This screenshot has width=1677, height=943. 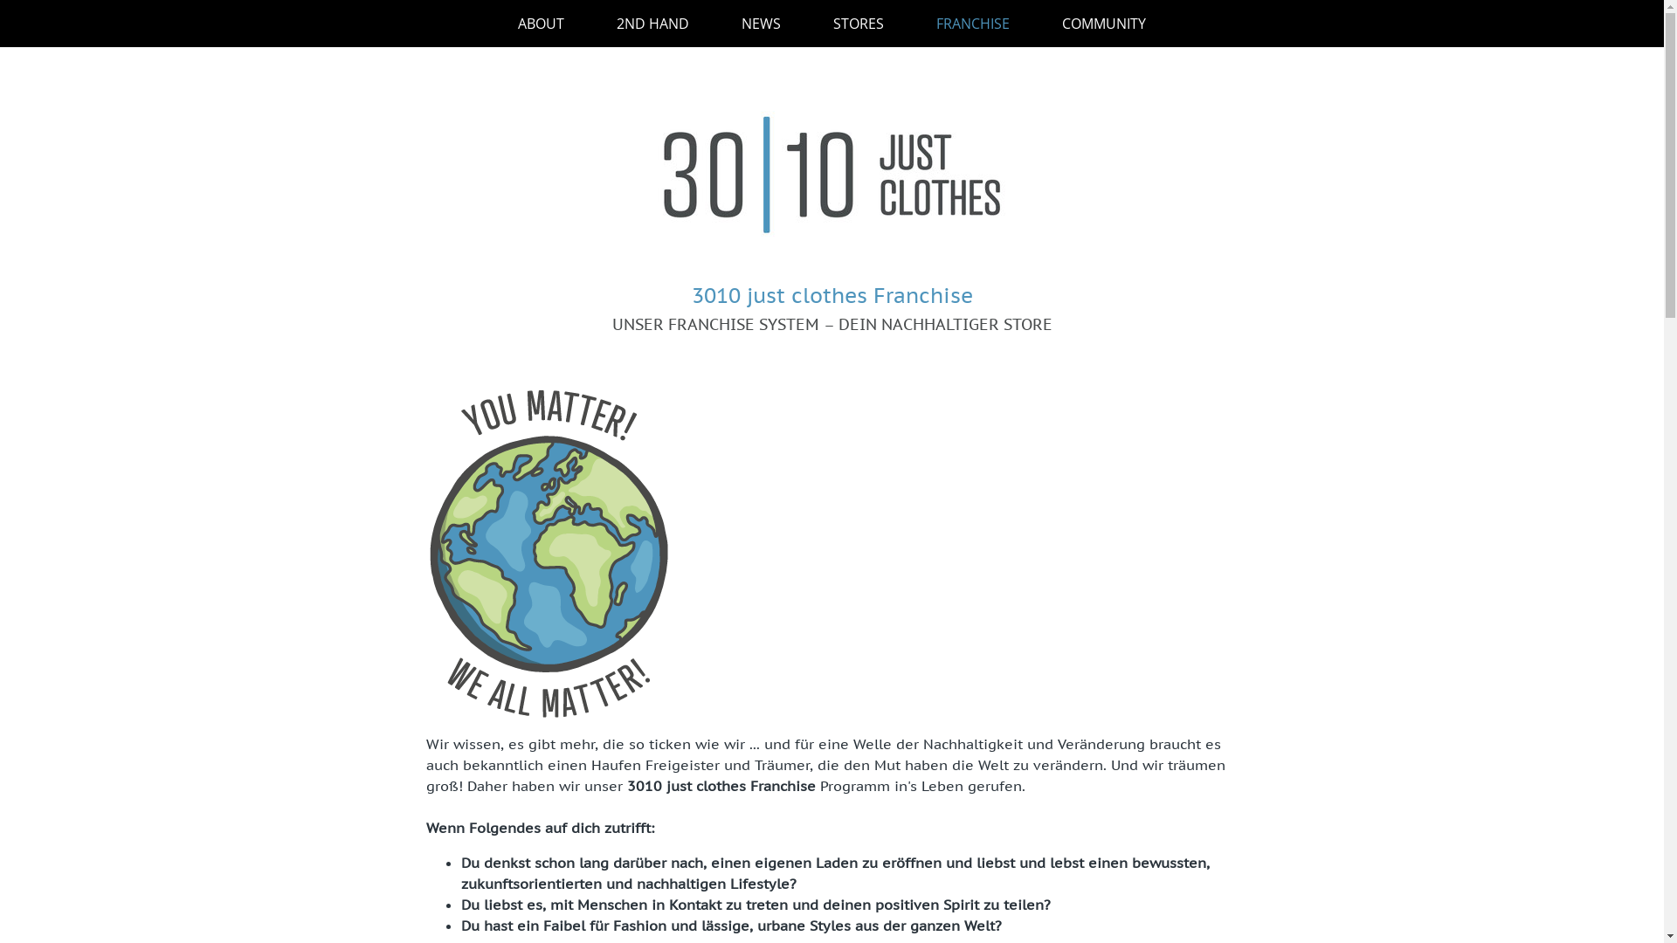 I want to click on ABOUT, so click(x=542, y=24).